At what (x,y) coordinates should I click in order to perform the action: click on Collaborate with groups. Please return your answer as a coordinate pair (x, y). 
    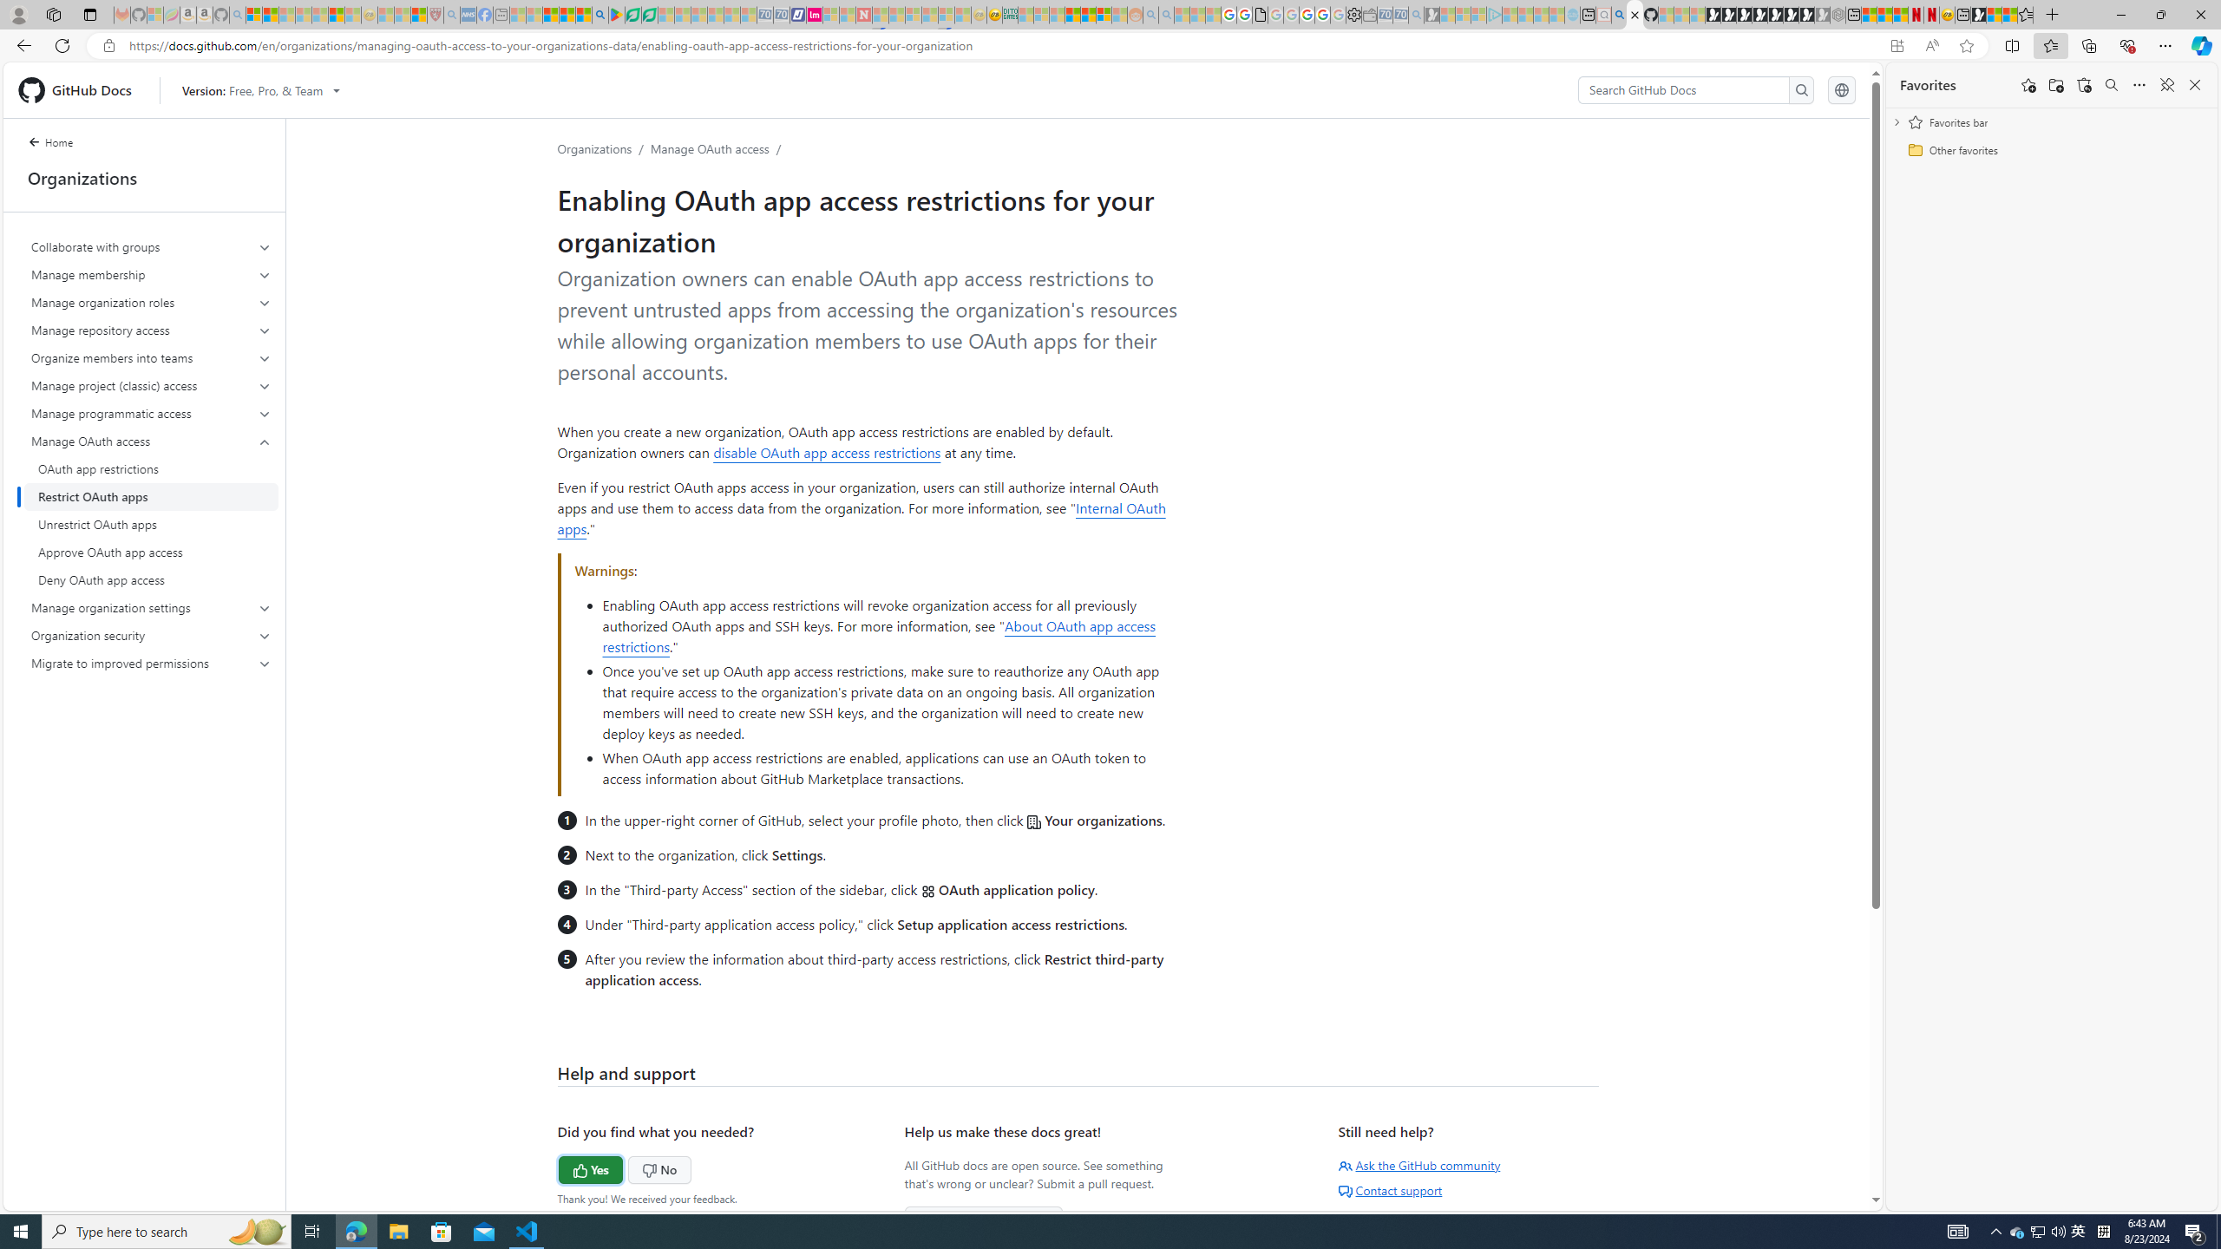
    Looking at the image, I should click on (151, 246).